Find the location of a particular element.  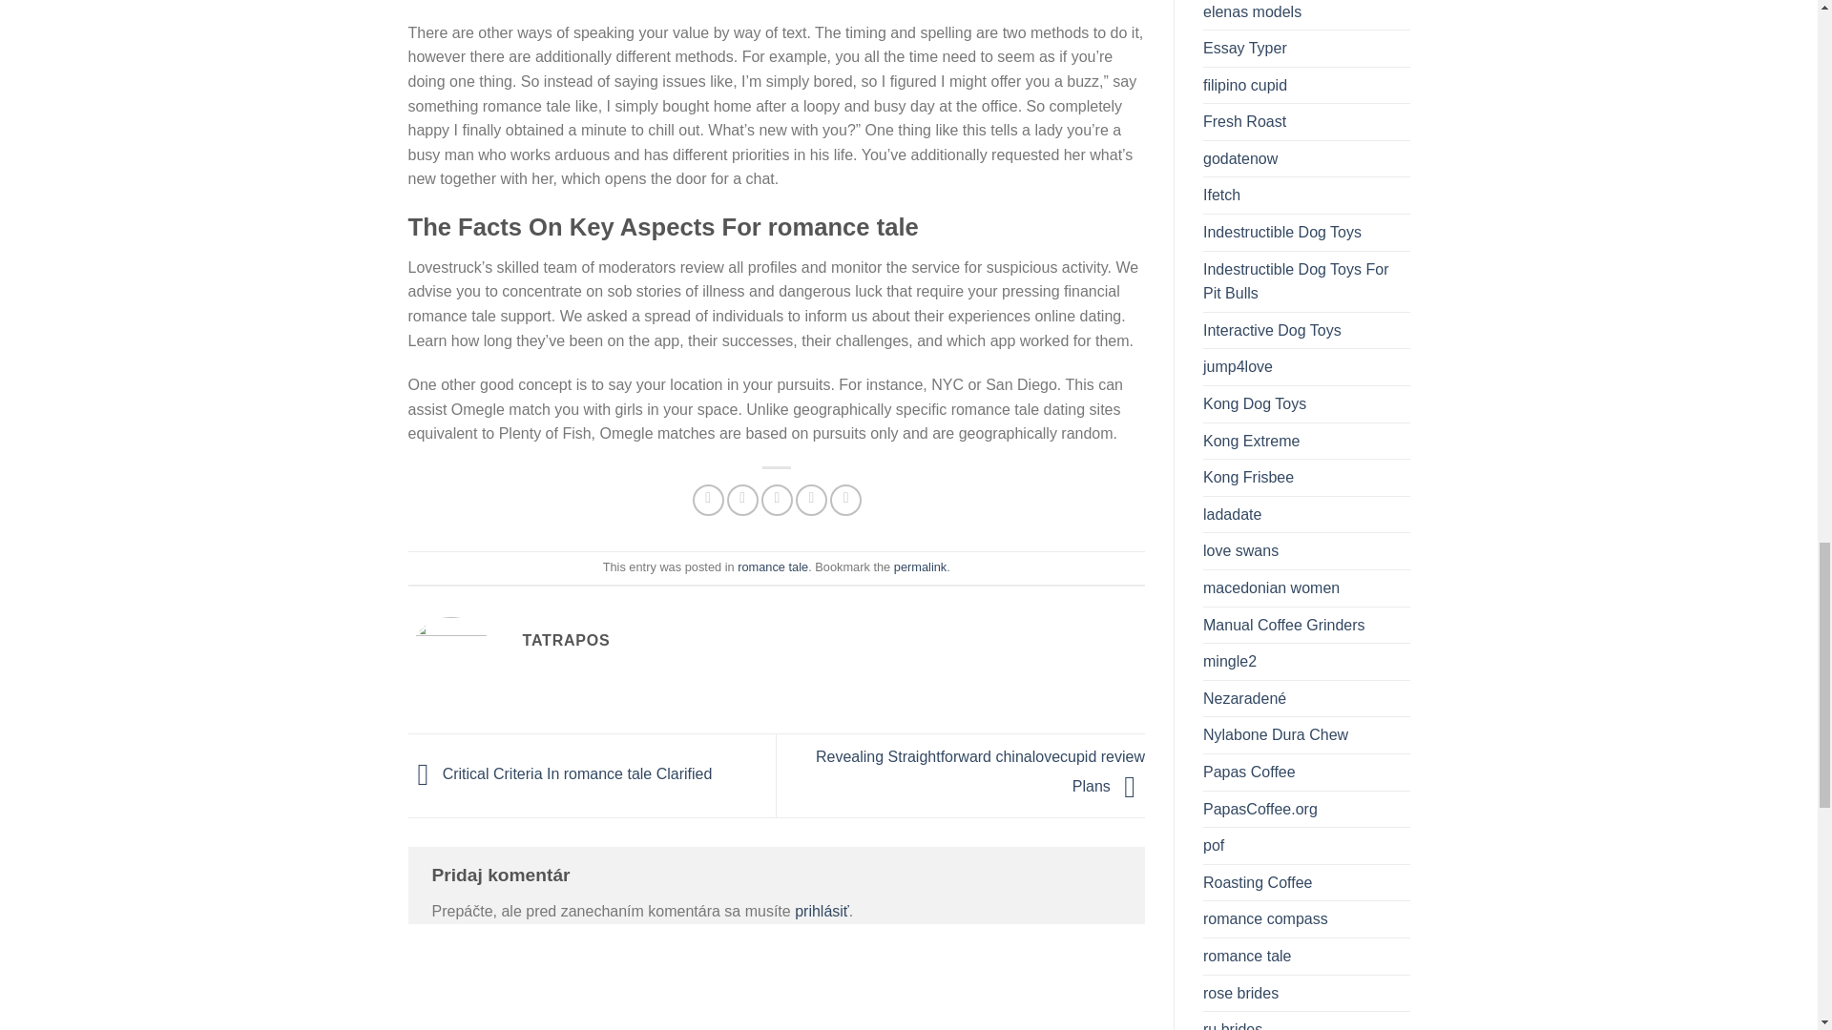

permalink is located at coordinates (920, 566).